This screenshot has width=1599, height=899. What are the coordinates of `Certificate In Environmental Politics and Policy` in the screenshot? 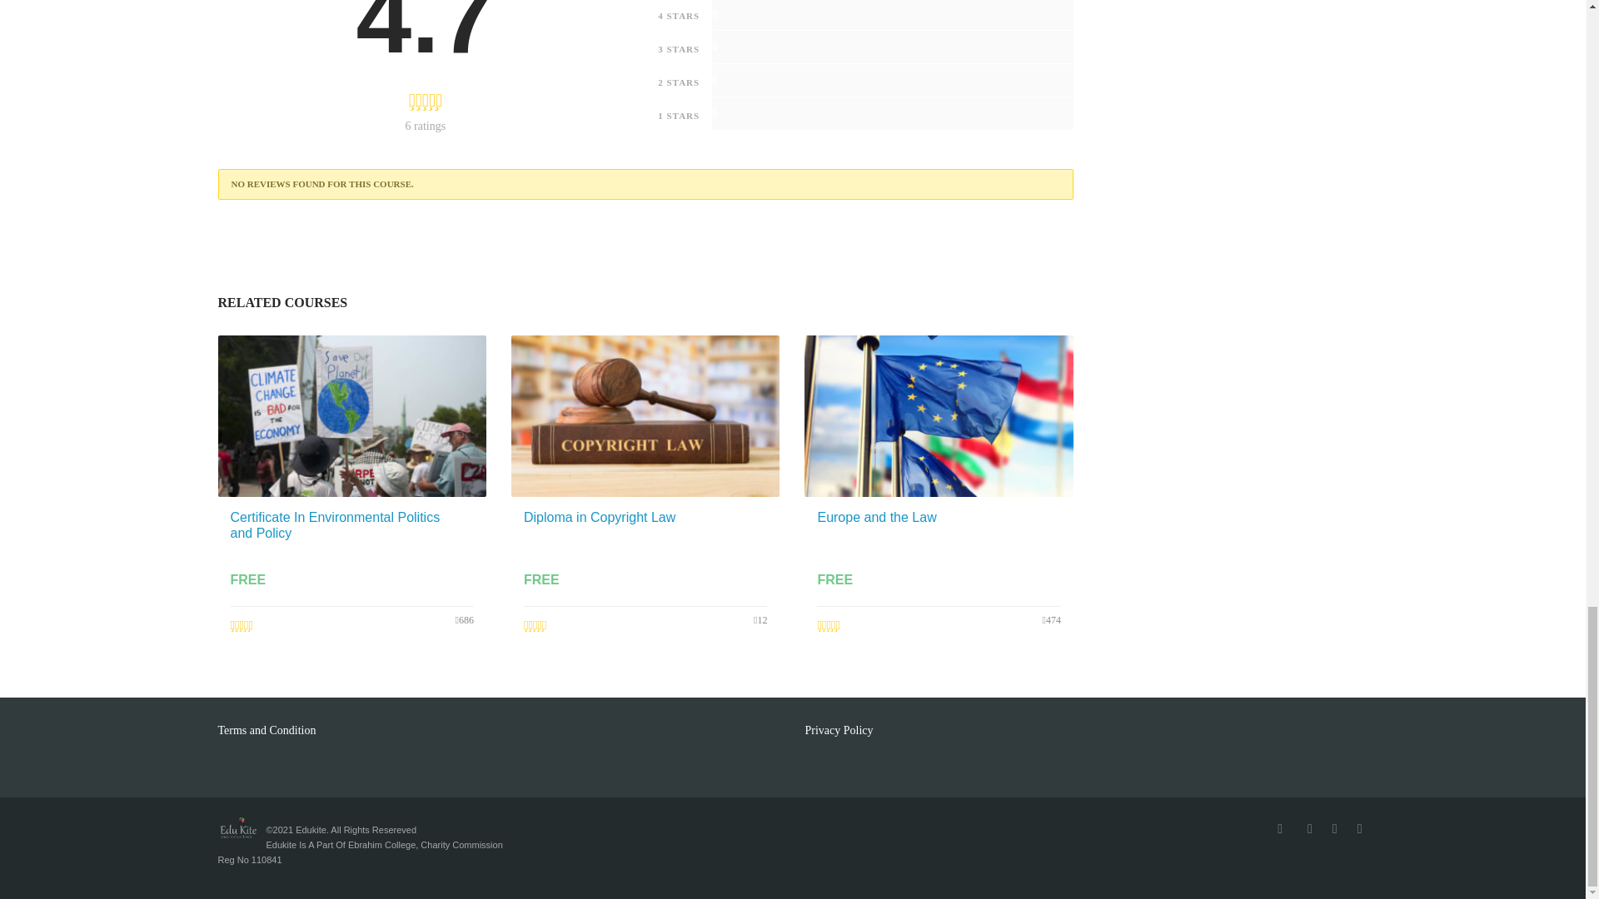 It's located at (335, 524).